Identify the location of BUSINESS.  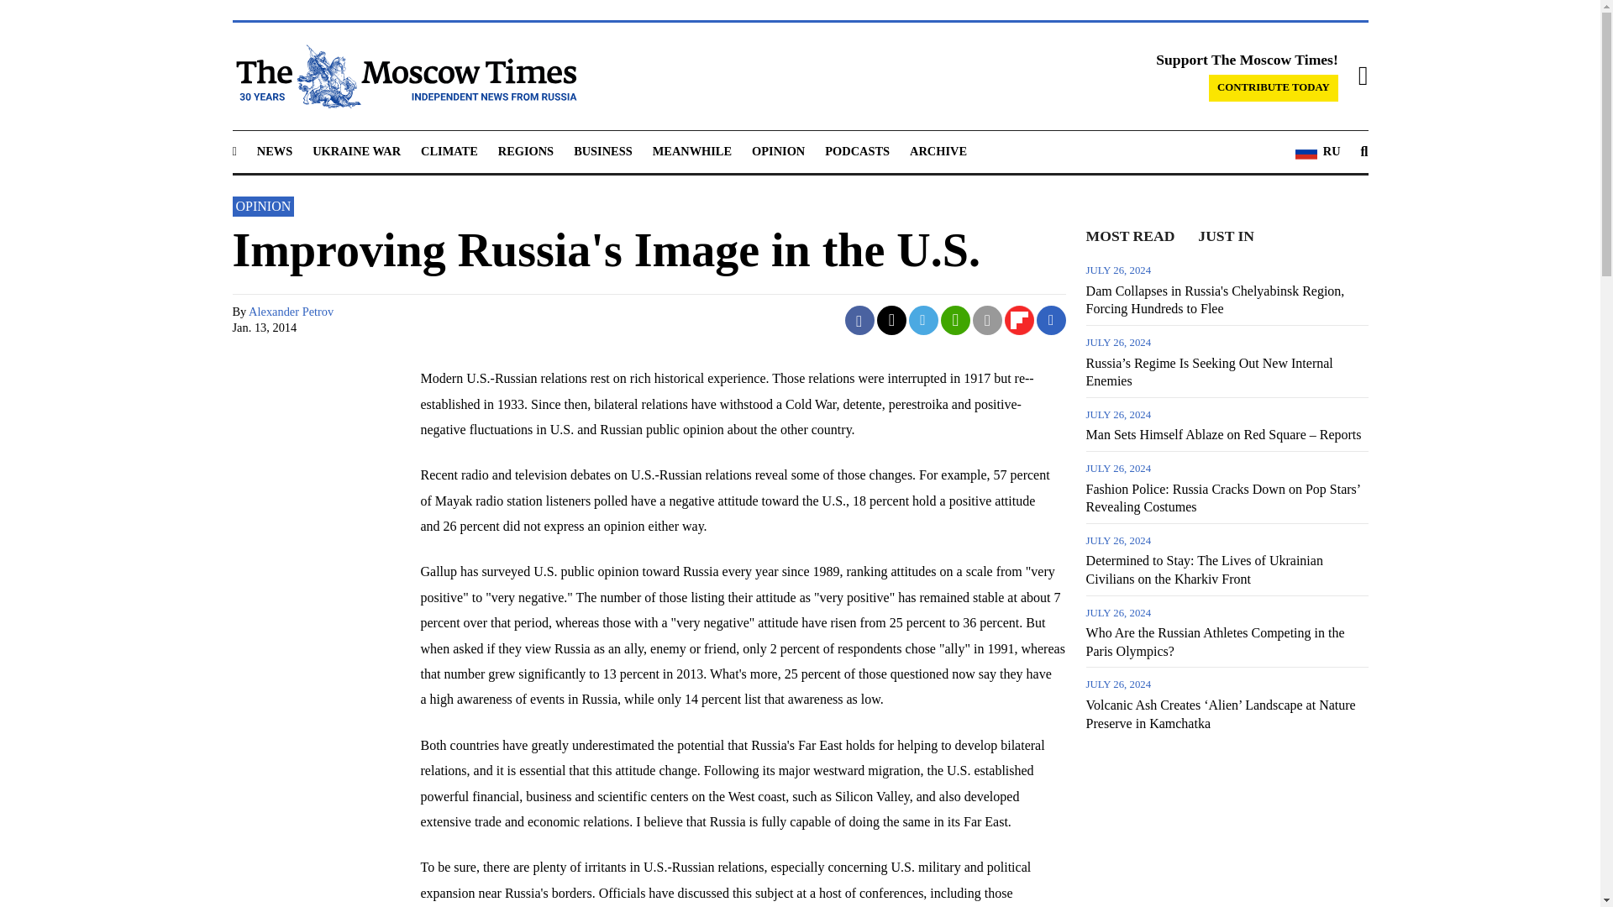
(603, 150).